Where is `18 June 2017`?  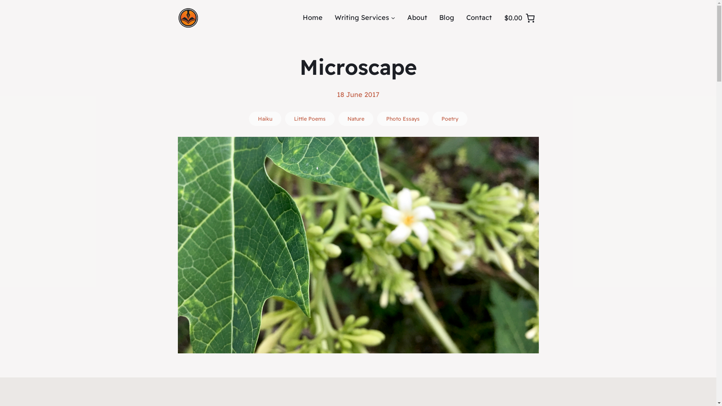
18 June 2017 is located at coordinates (358, 95).